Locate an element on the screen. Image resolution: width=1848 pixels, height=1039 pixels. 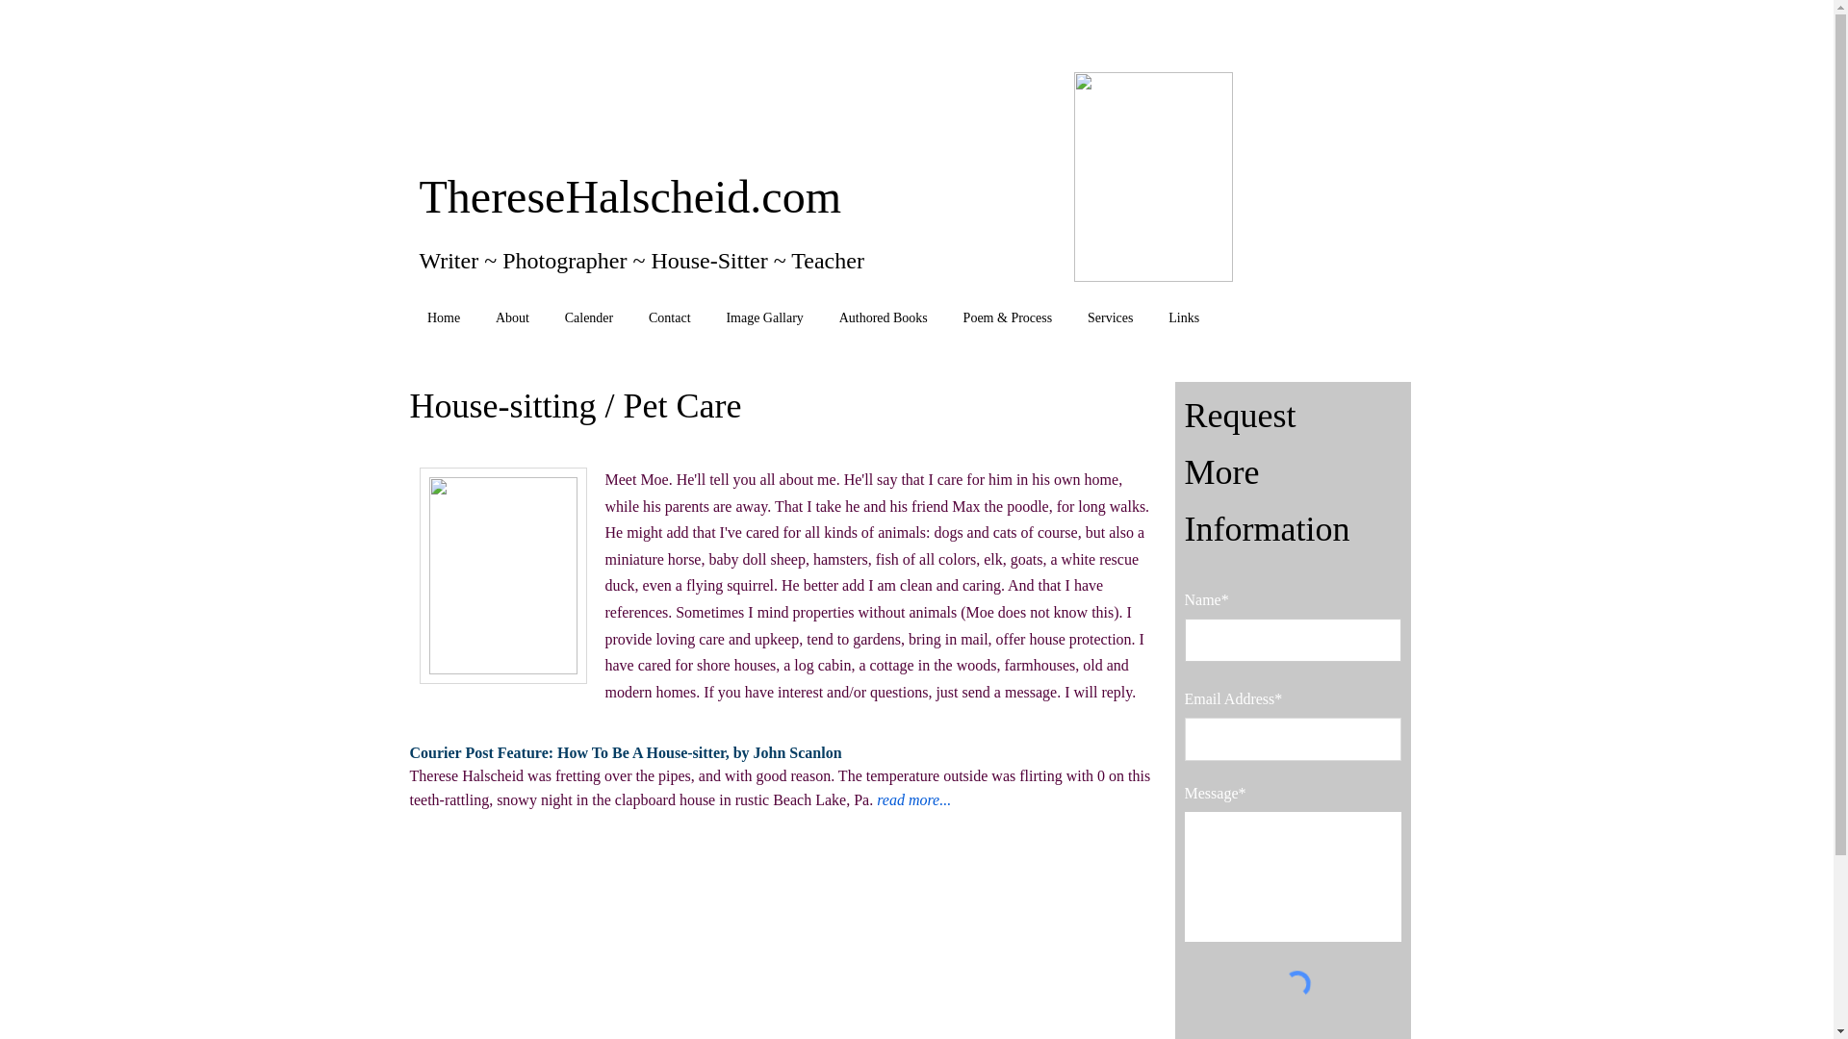
About is located at coordinates (512, 317).